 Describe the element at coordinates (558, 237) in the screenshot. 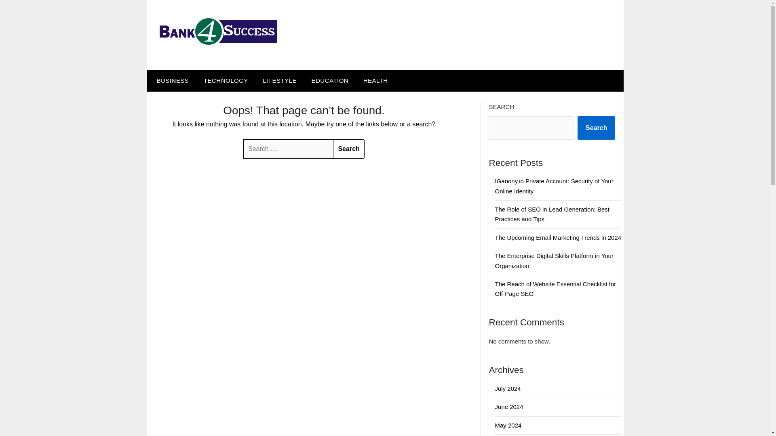

I see `The Upcoming Email Marketing Trends in 2024` at that location.